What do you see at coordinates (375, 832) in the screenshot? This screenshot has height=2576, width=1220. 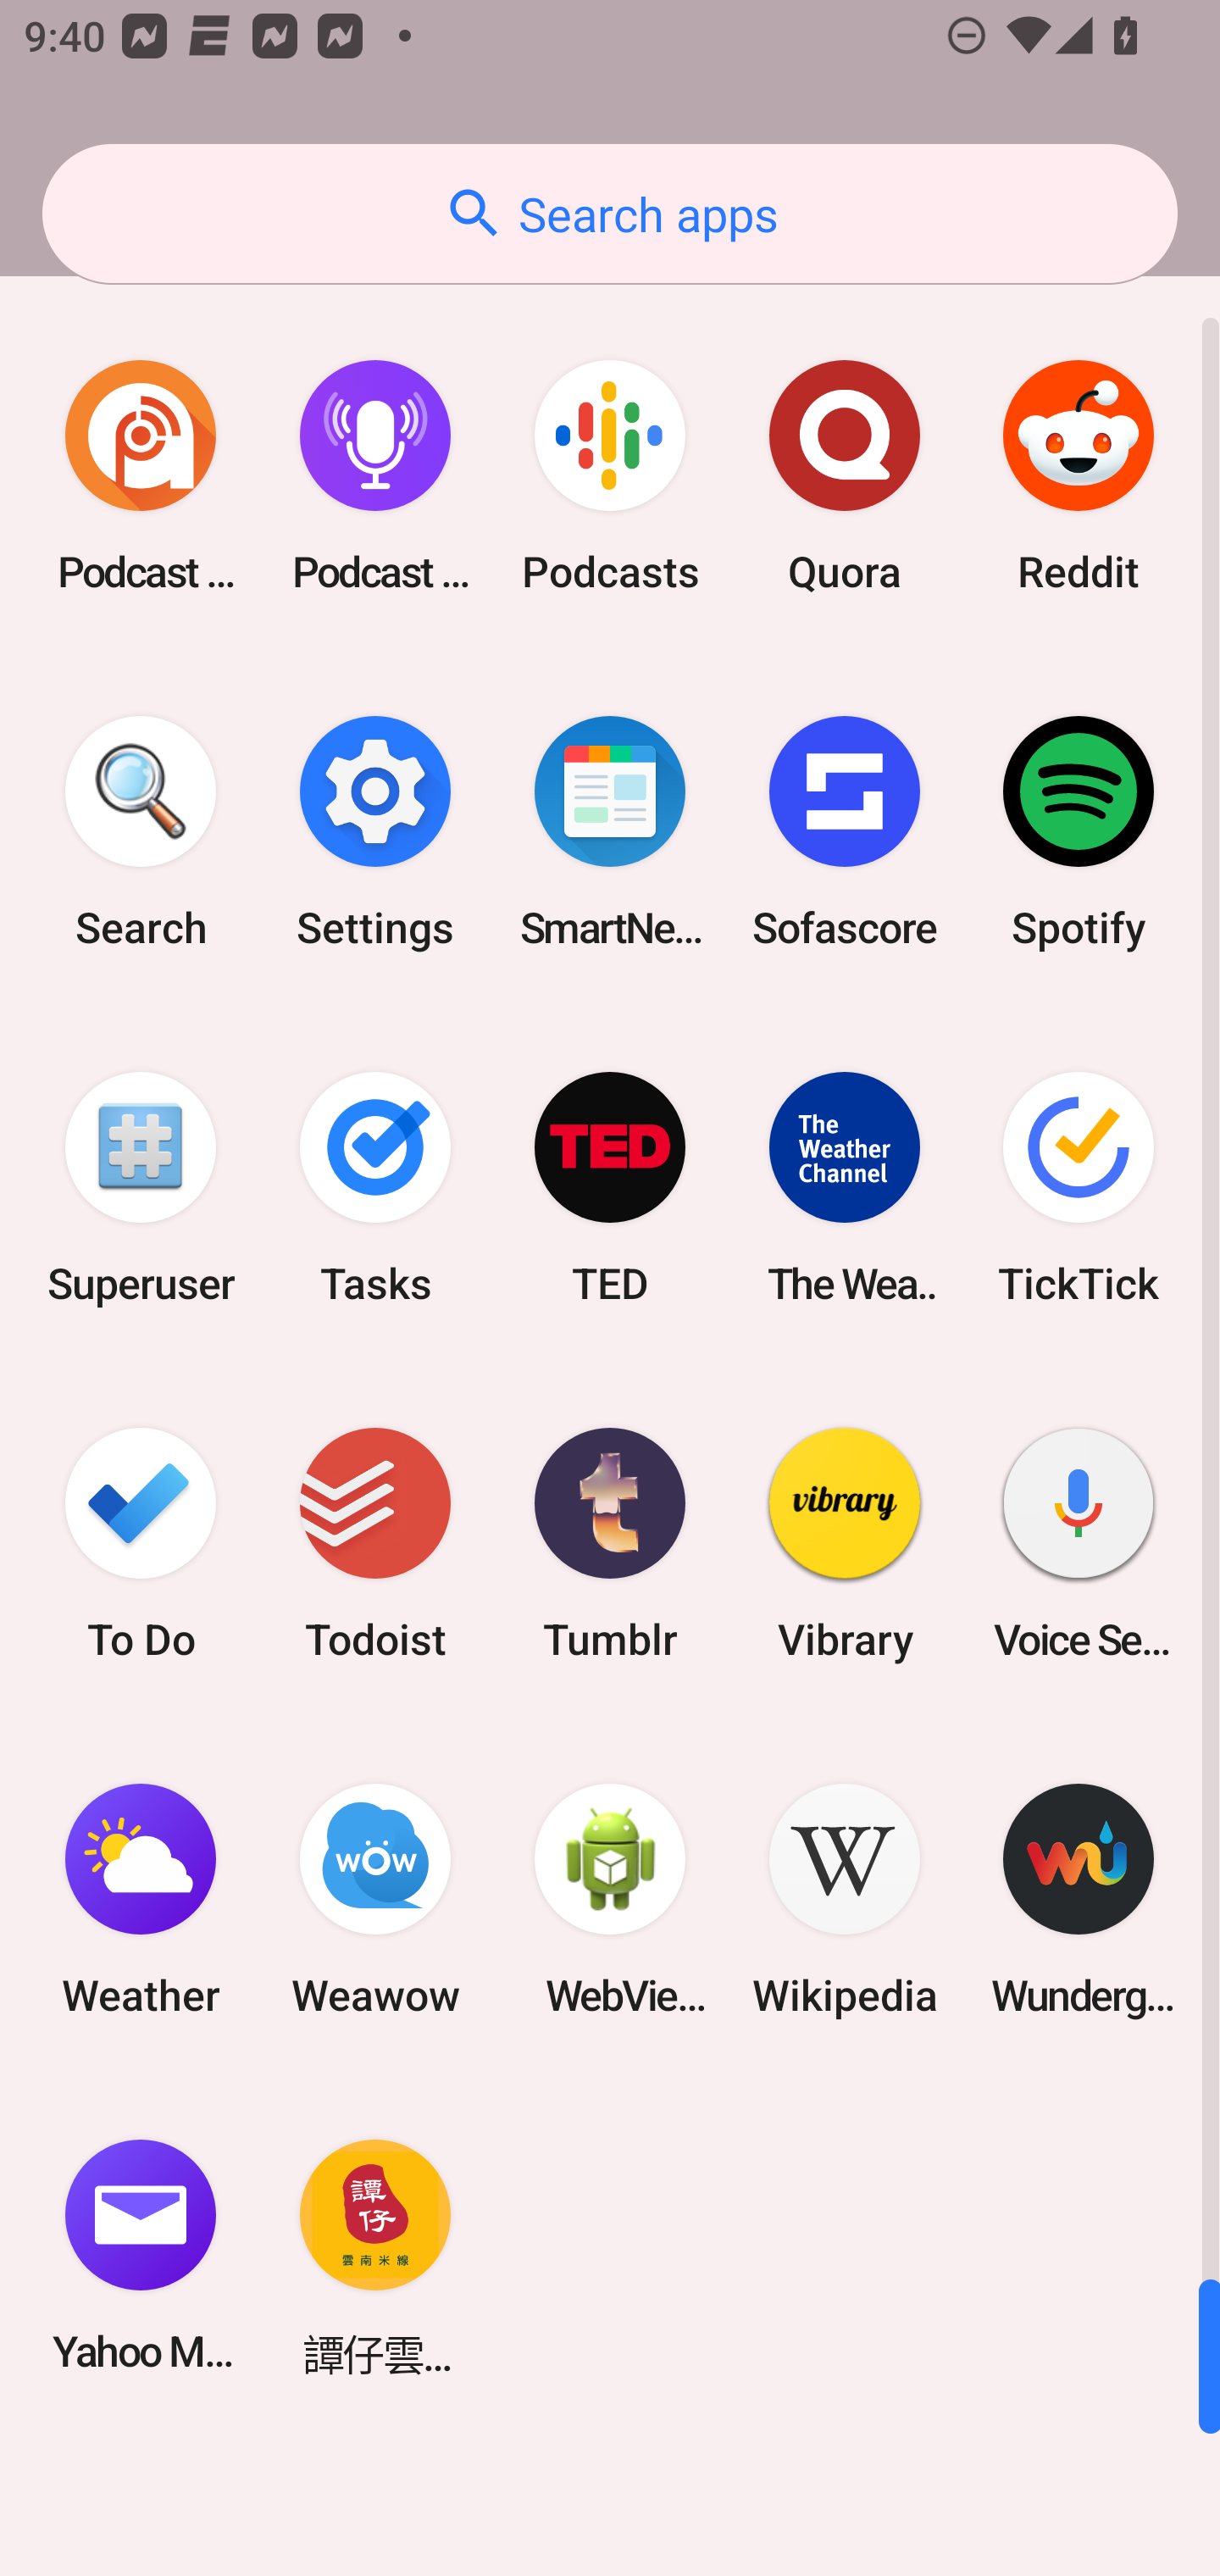 I see `Settings` at bounding box center [375, 832].